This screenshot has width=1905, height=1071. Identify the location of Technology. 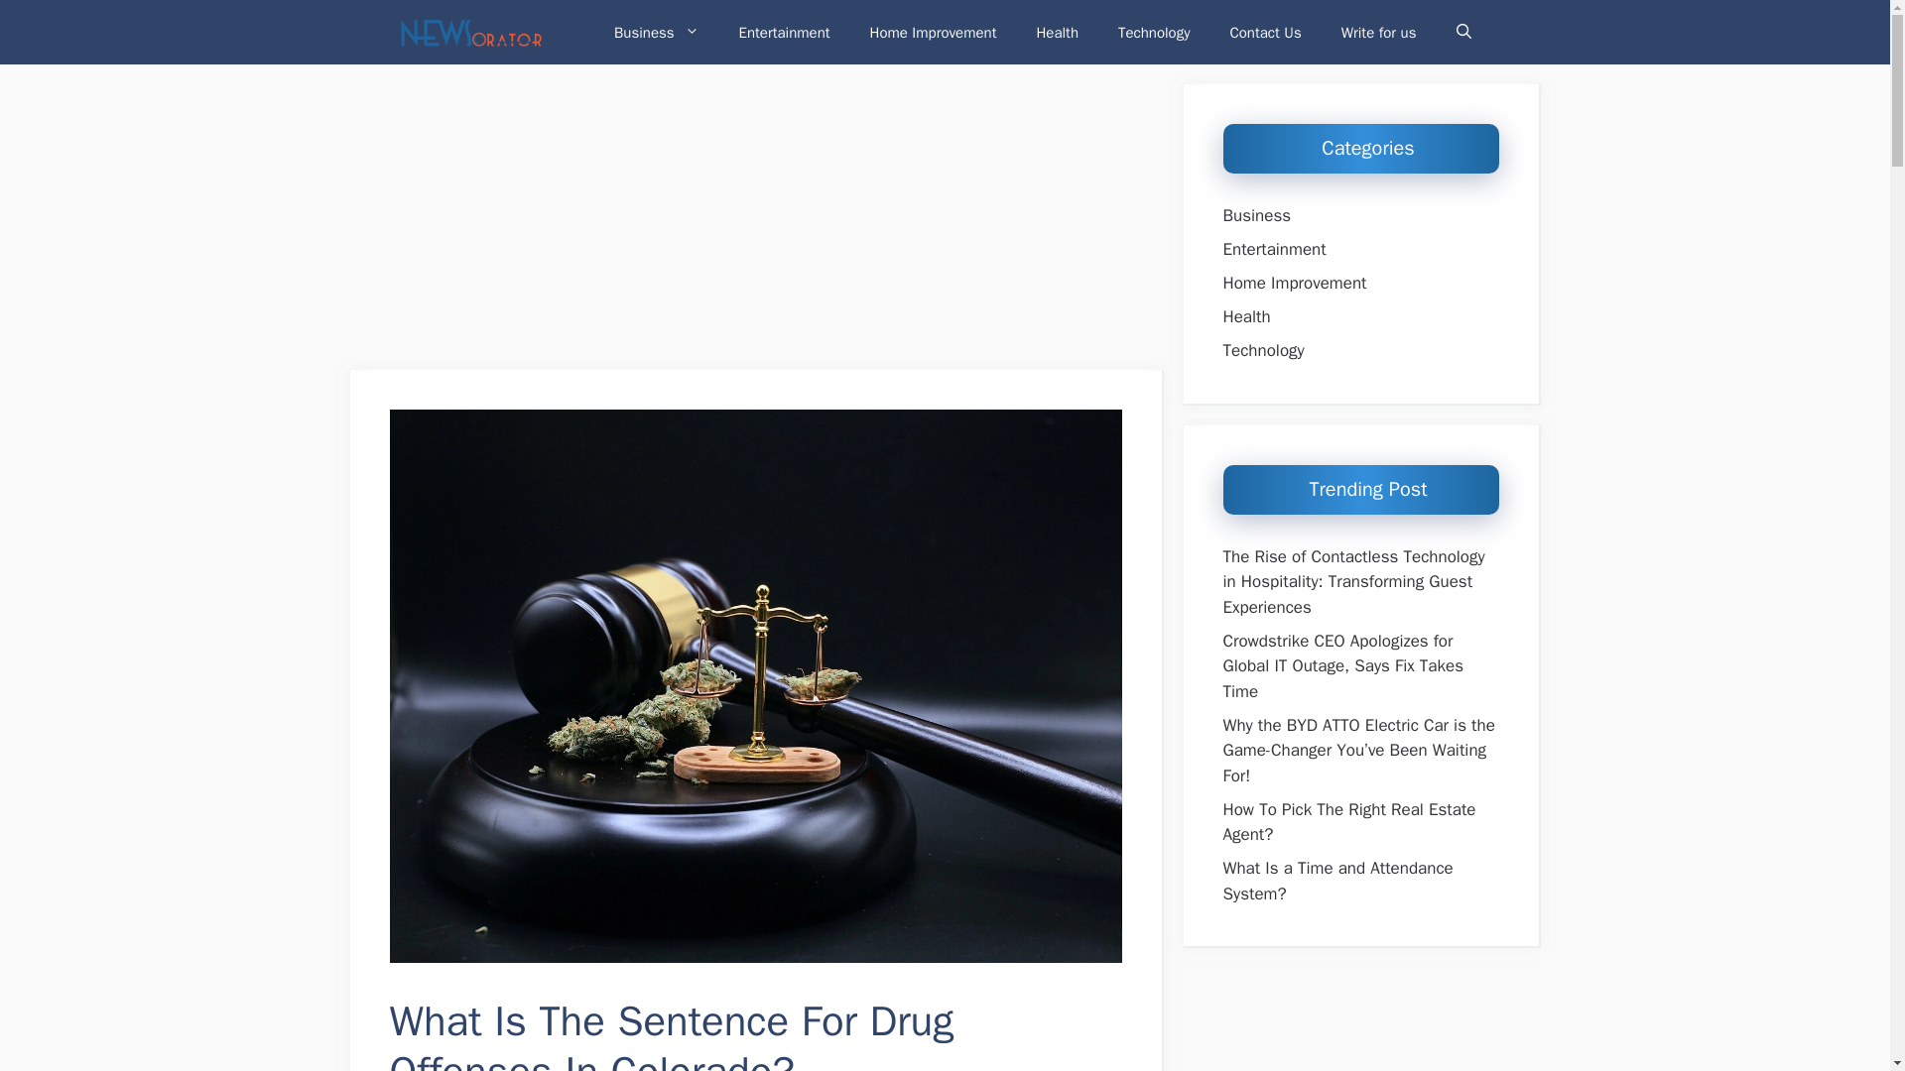
(1154, 32).